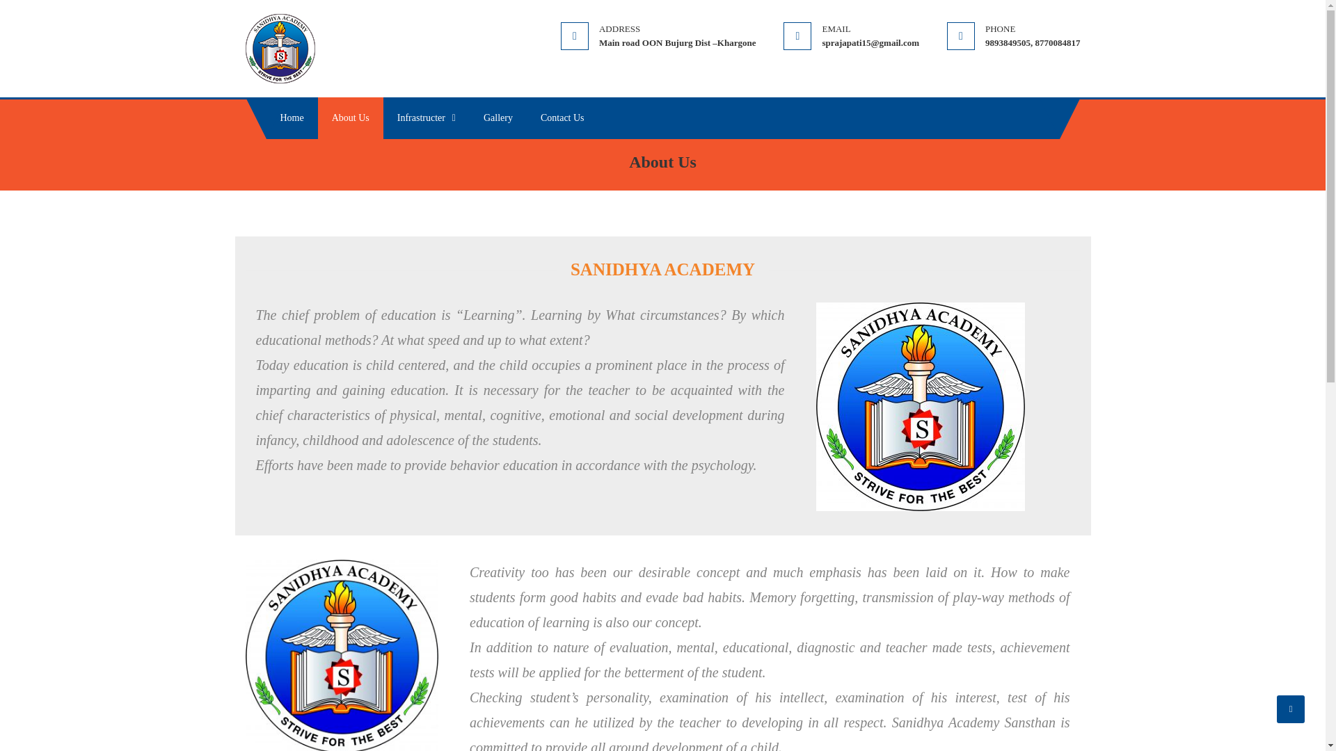 The width and height of the screenshot is (1336, 751). I want to click on Contact Us, so click(562, 118).